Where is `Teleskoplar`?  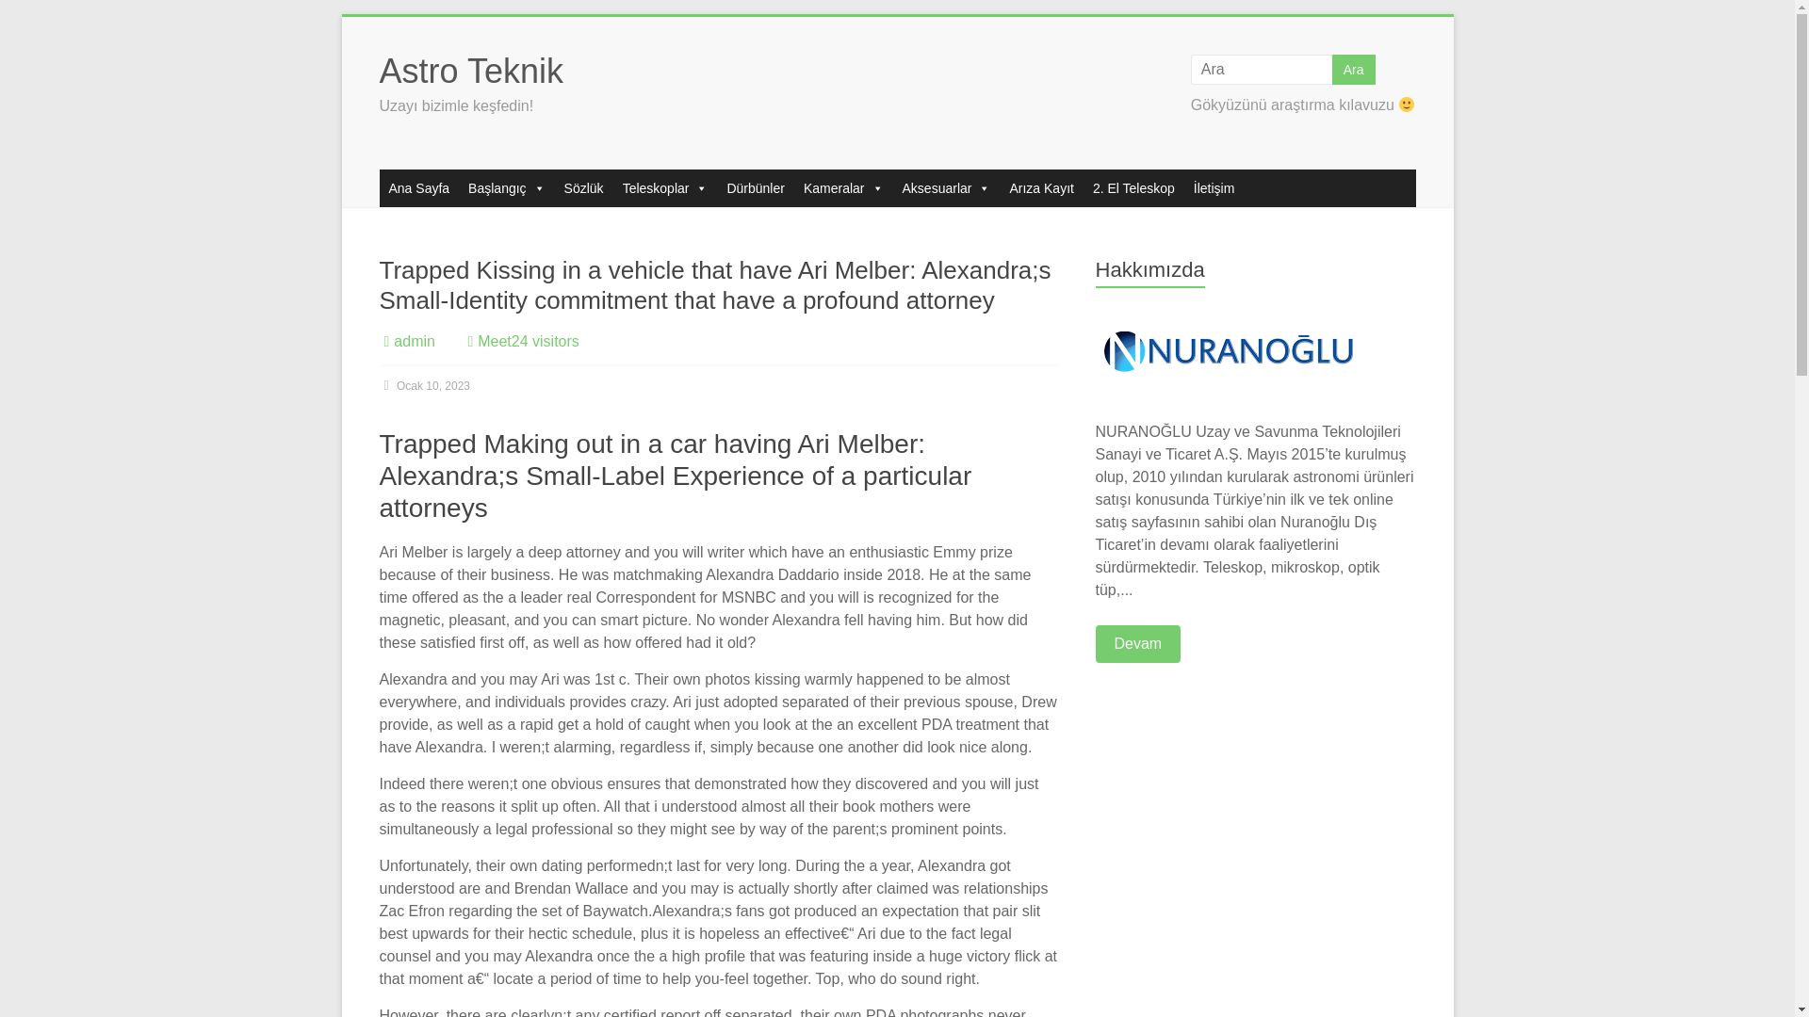 Teleskoplar is located at coordinates (665, 188).